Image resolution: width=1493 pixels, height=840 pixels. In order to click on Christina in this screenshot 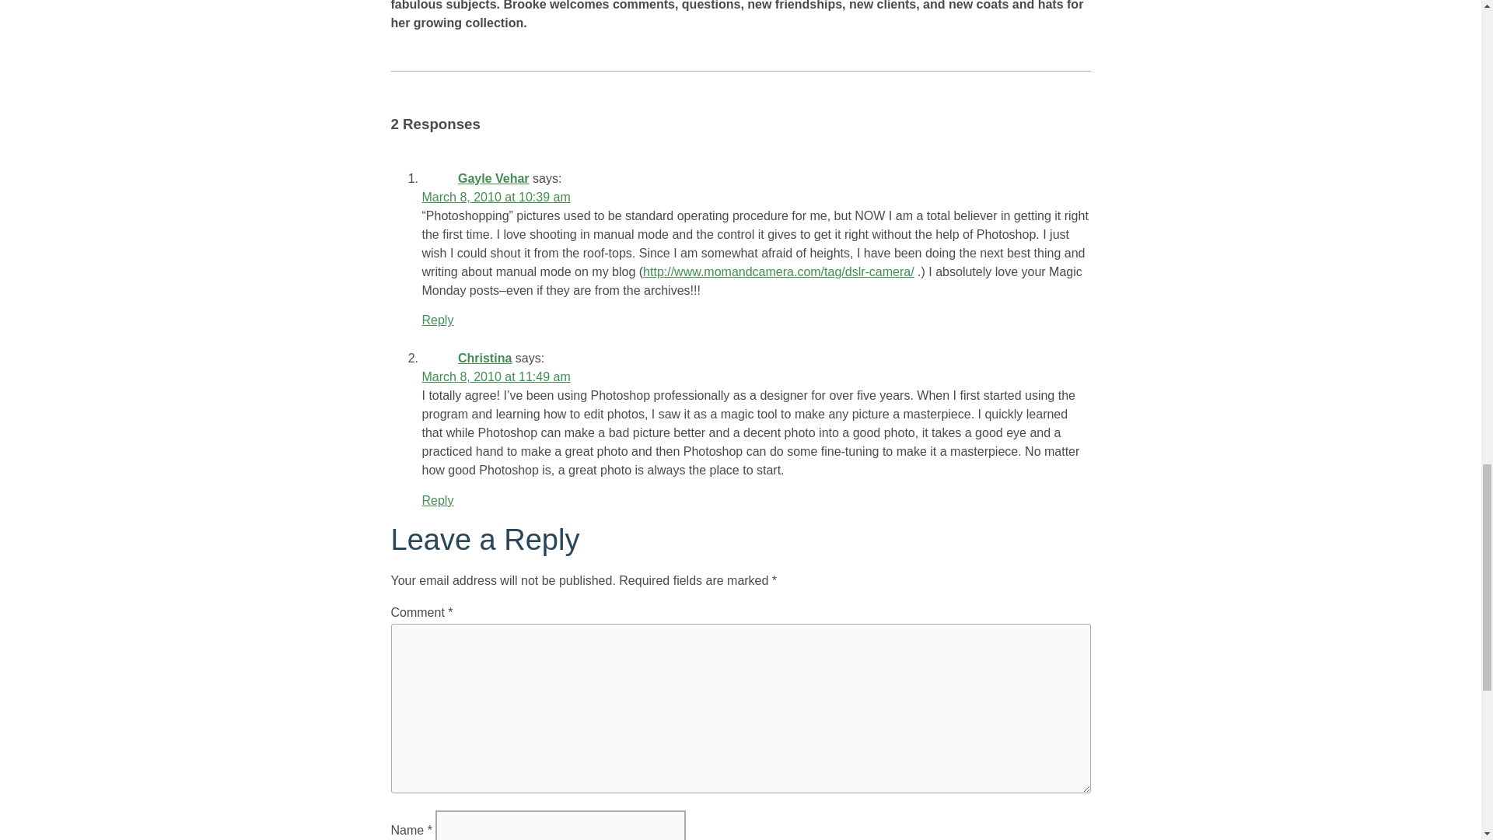, I will do `click(485, 358)`.